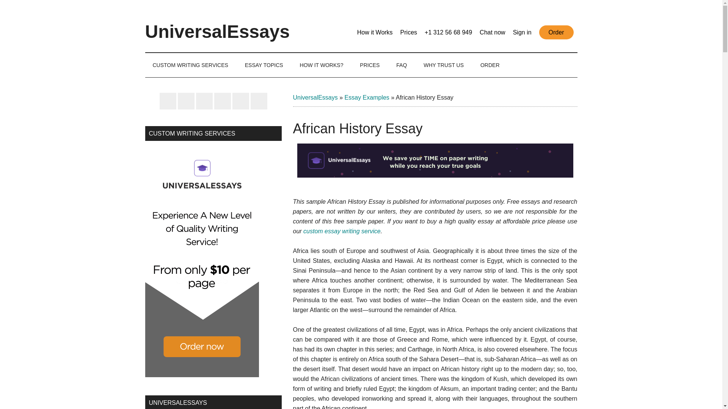  What do you see at coordinates (492, 32) in the screenshot?
I see `Chat now` at bounding box center [492, 32].